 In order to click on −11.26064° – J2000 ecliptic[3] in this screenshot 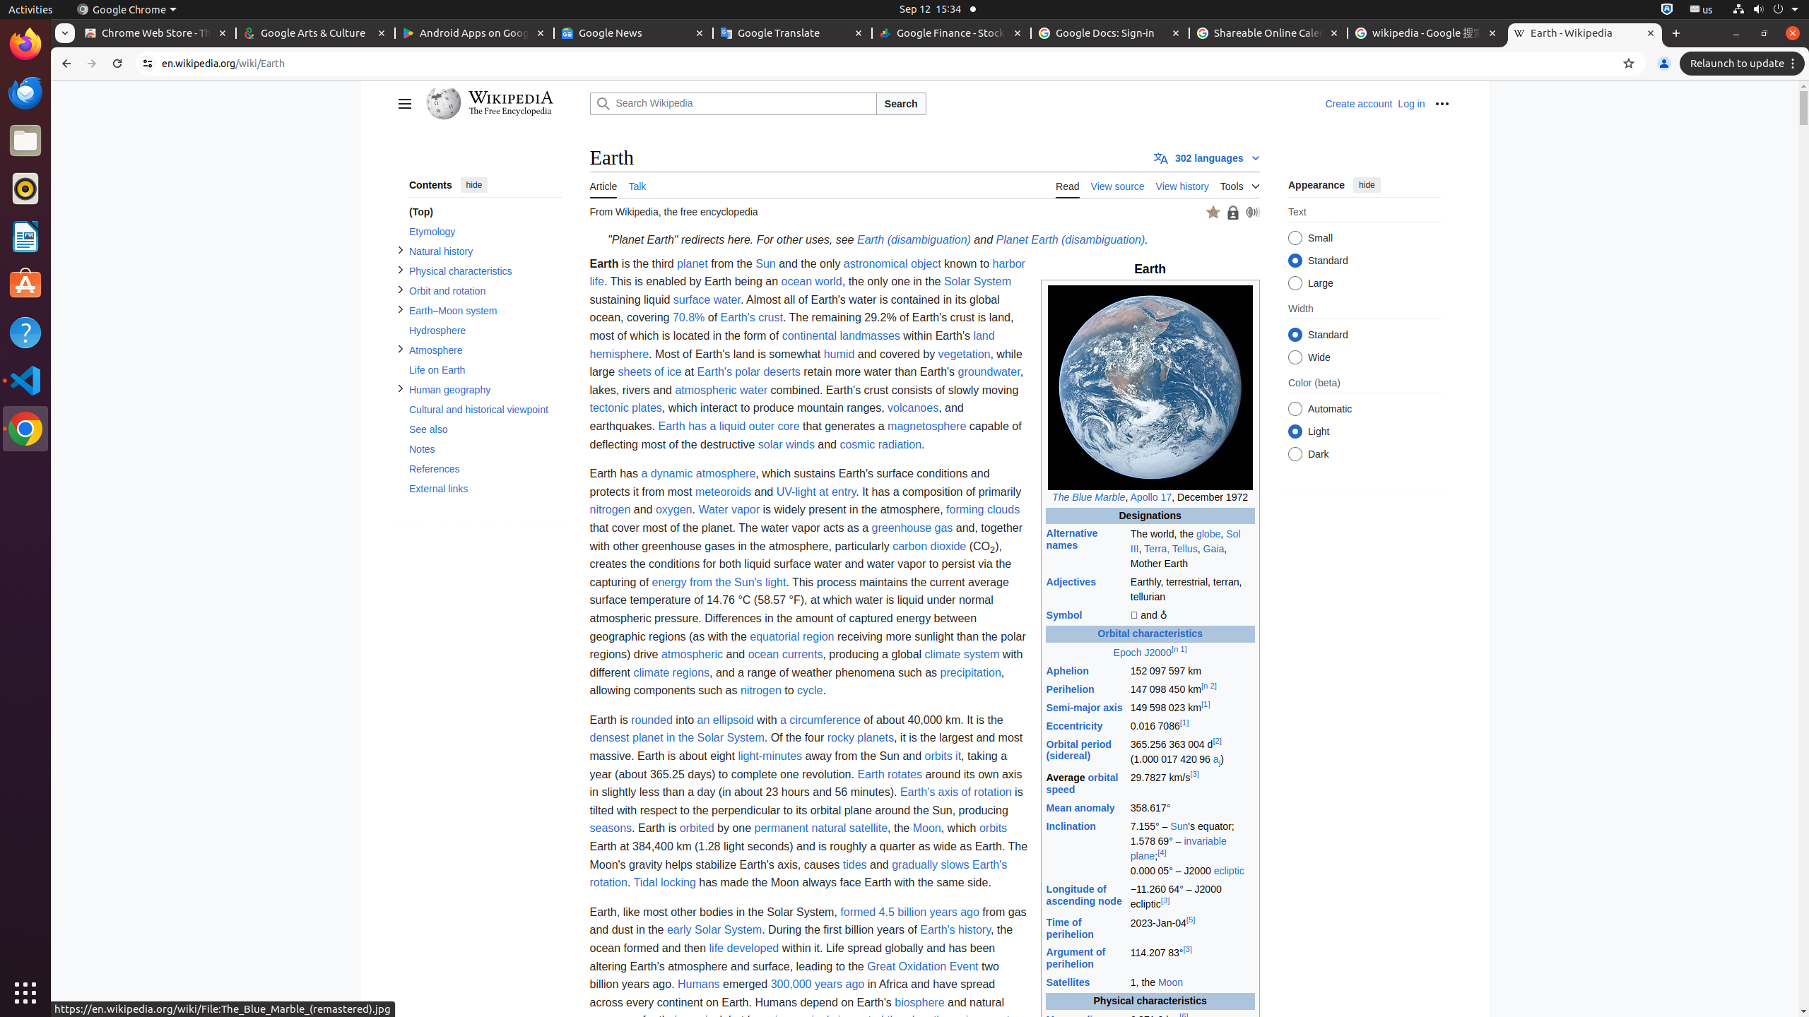, I will do `click(1192, 897)`.